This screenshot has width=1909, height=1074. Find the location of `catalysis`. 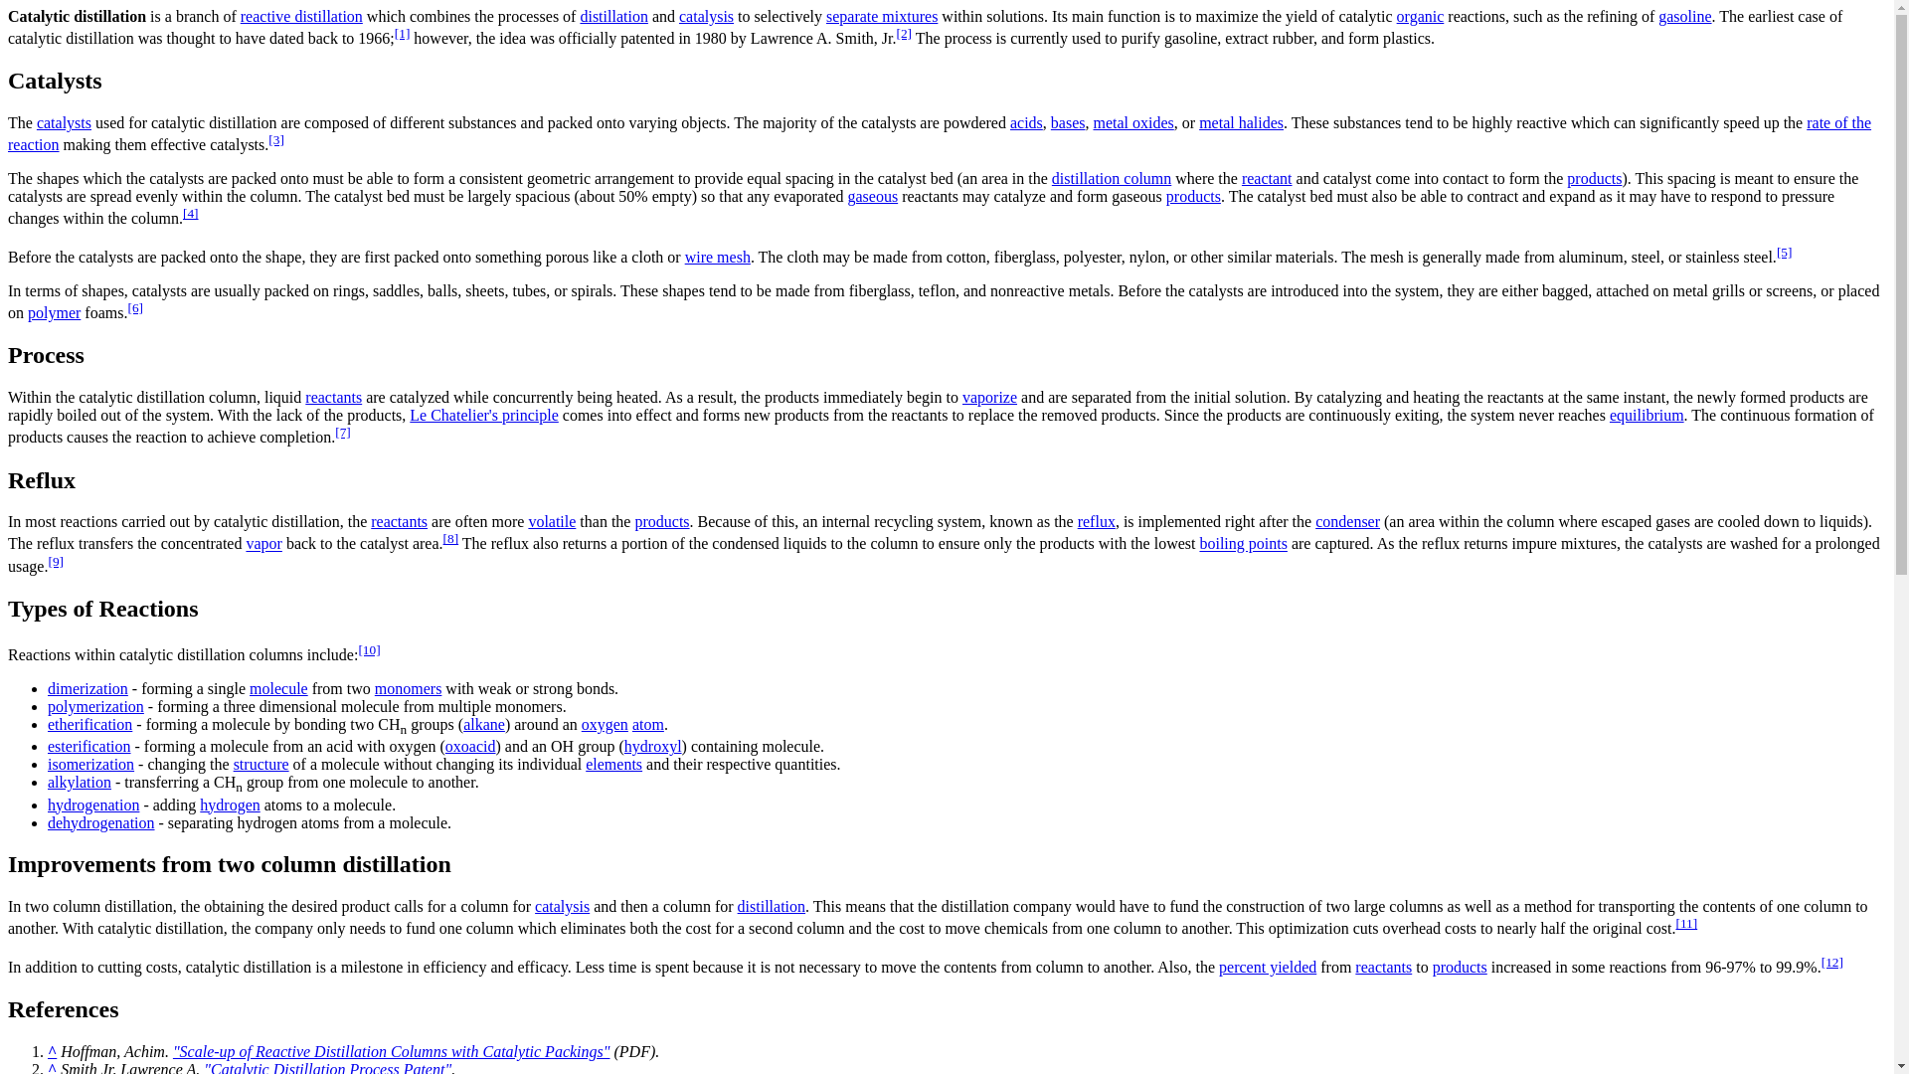

catalysis is located at coordinates (706, 16).